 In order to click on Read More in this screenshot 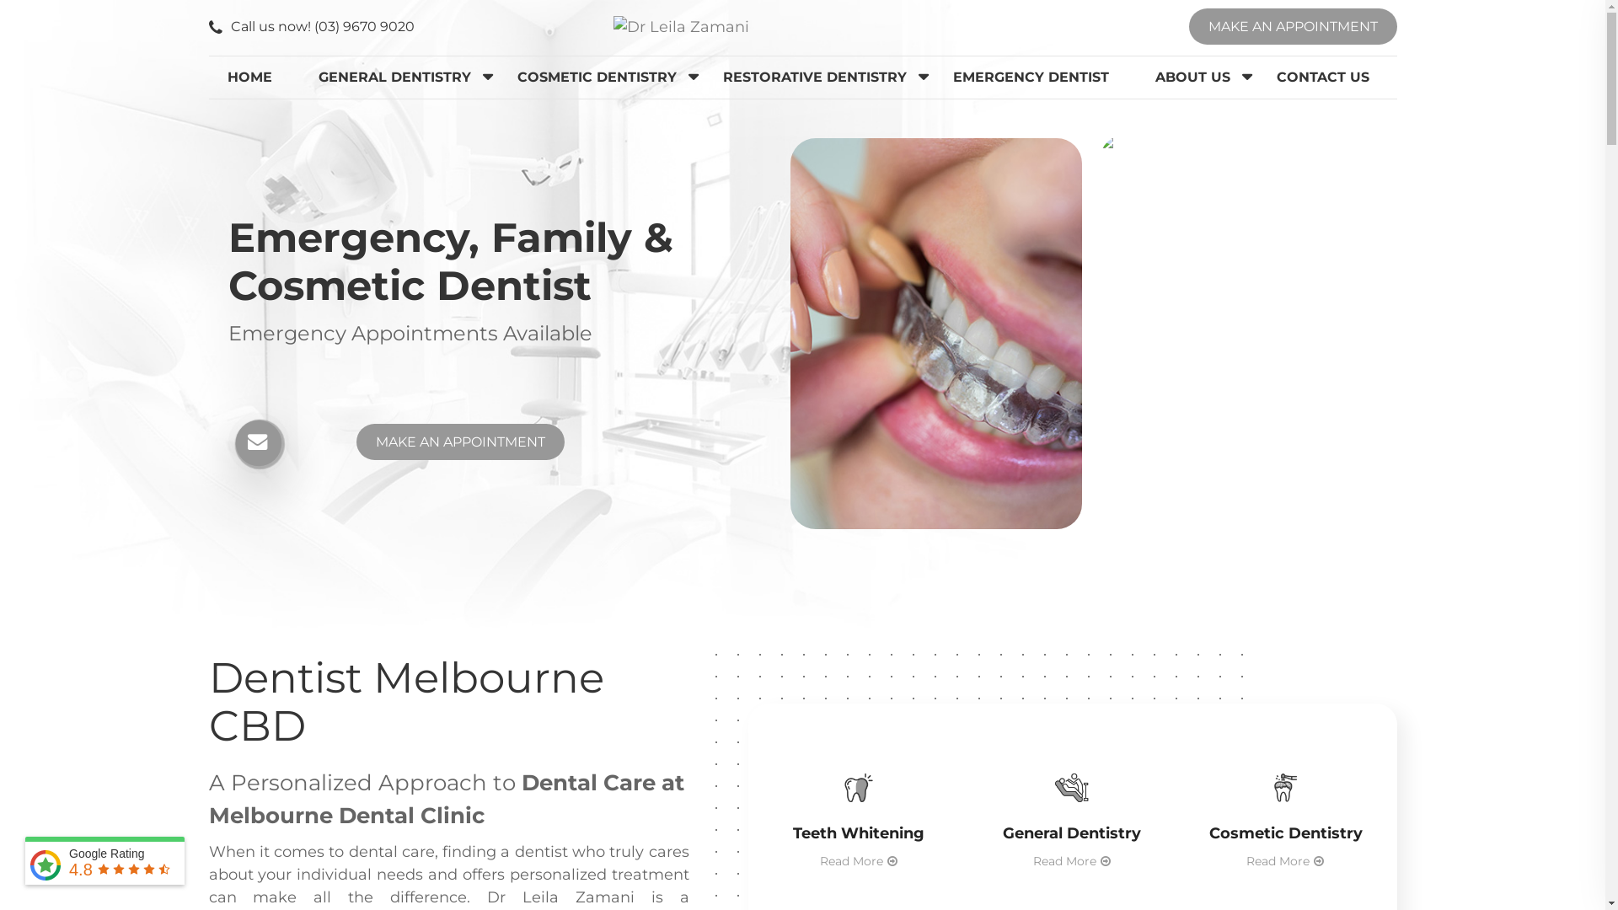, I will do `click(859, 861)`.